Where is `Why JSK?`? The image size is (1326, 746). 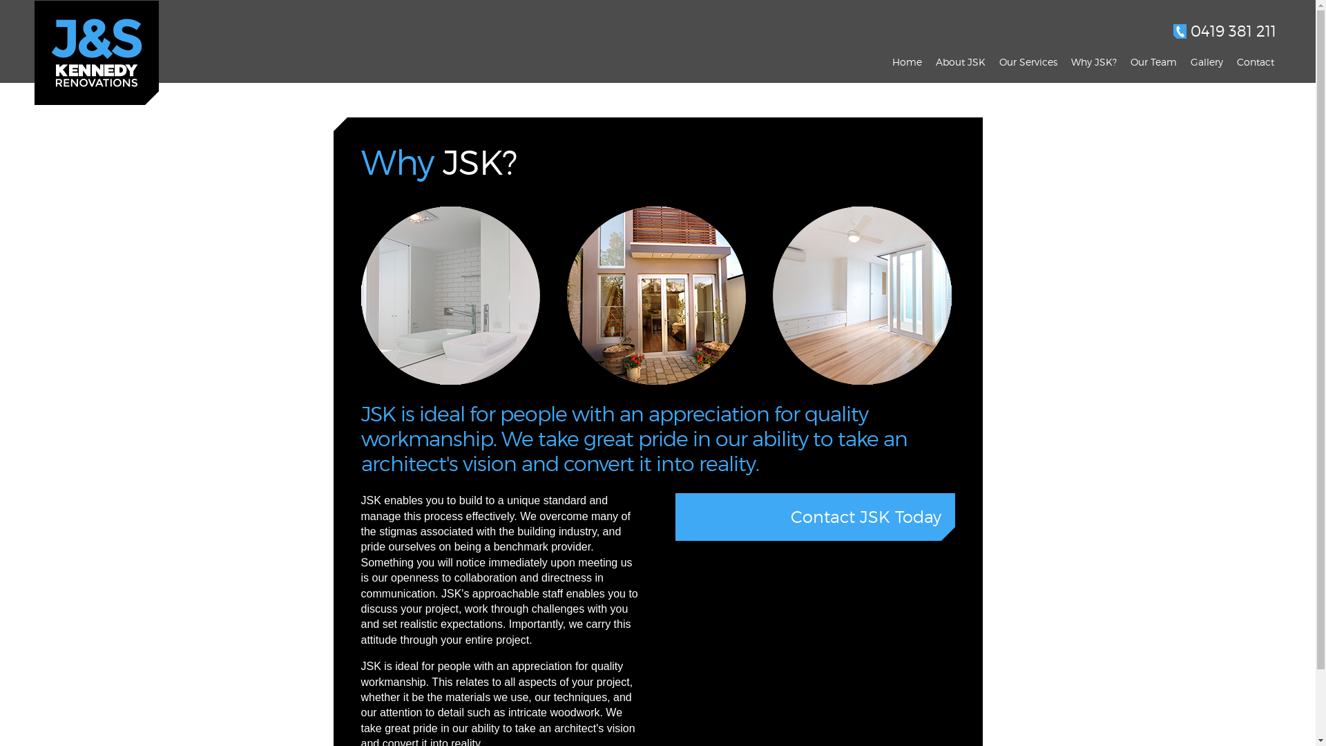
Why JSK? is located at coordinates (1094, 62).